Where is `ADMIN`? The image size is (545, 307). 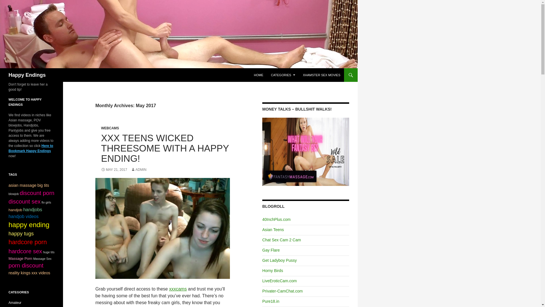
ADMIN is located at coordinates (139, 169).